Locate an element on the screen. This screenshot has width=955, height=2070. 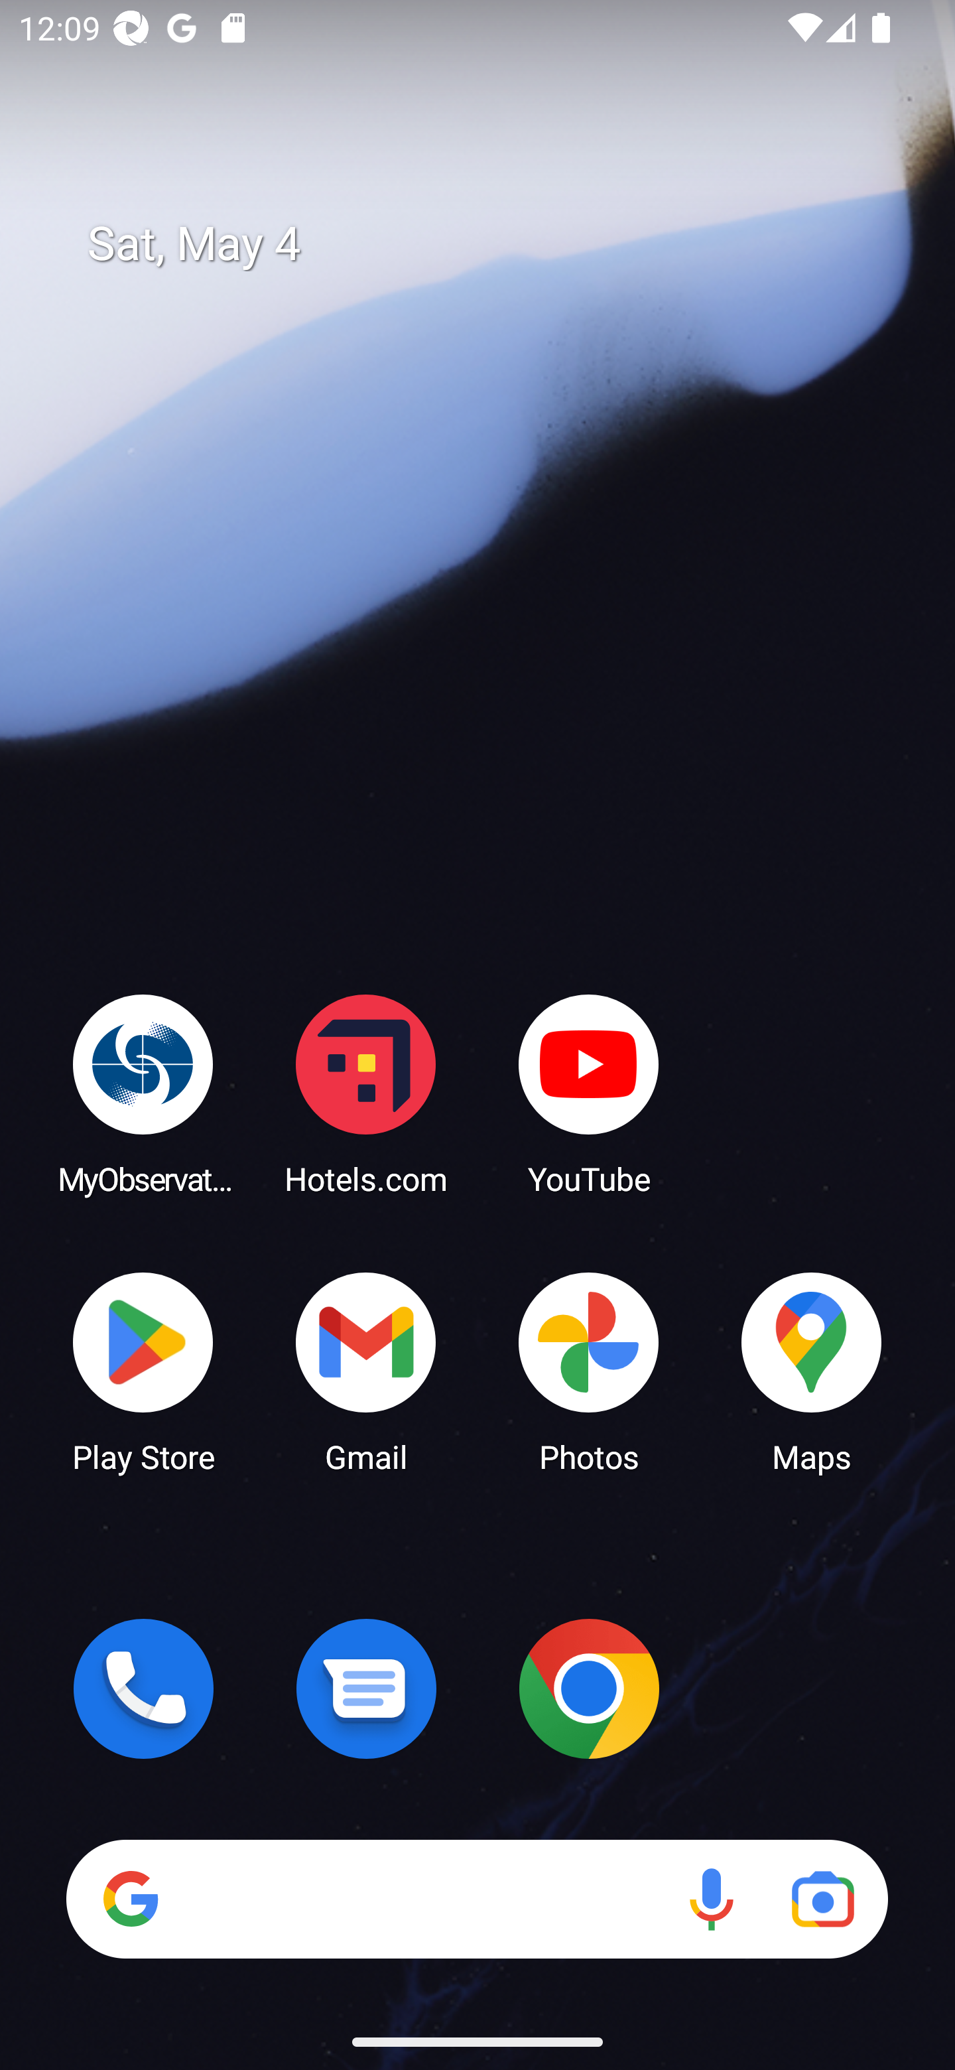
MyObservatory is located at coordinates (143, 1093).